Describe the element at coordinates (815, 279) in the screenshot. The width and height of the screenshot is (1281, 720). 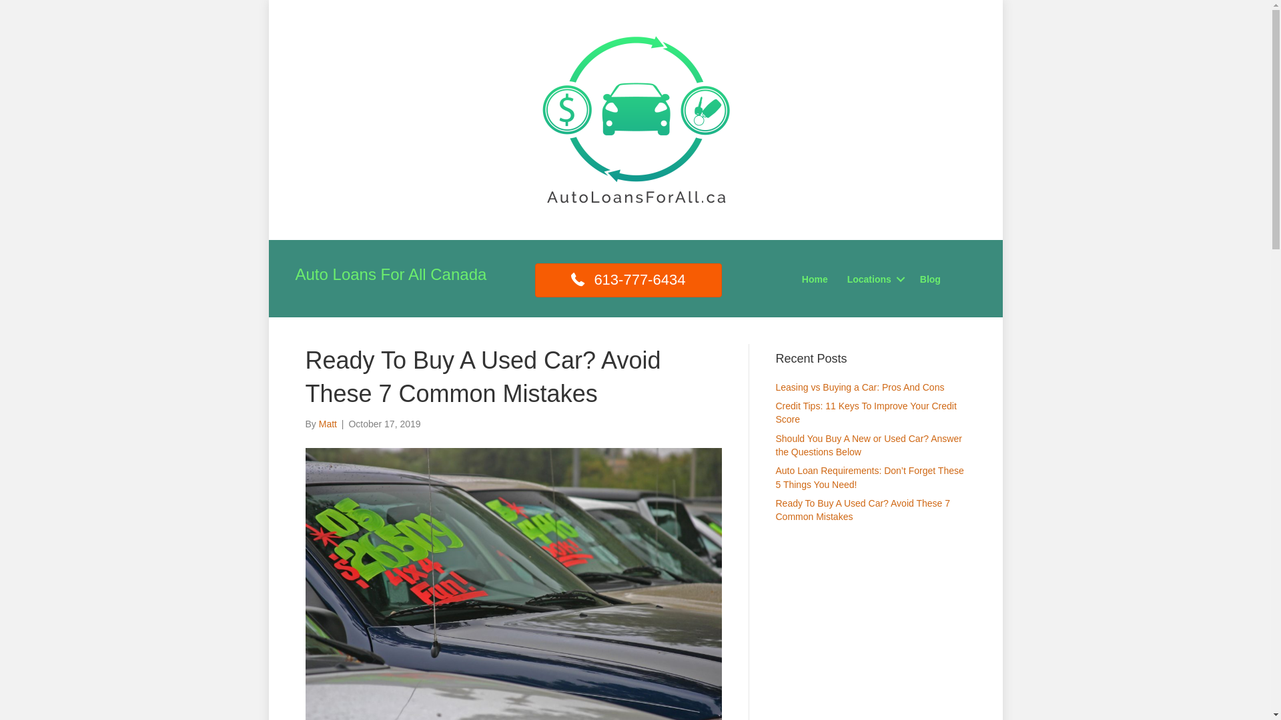
I see `Home` at that location.